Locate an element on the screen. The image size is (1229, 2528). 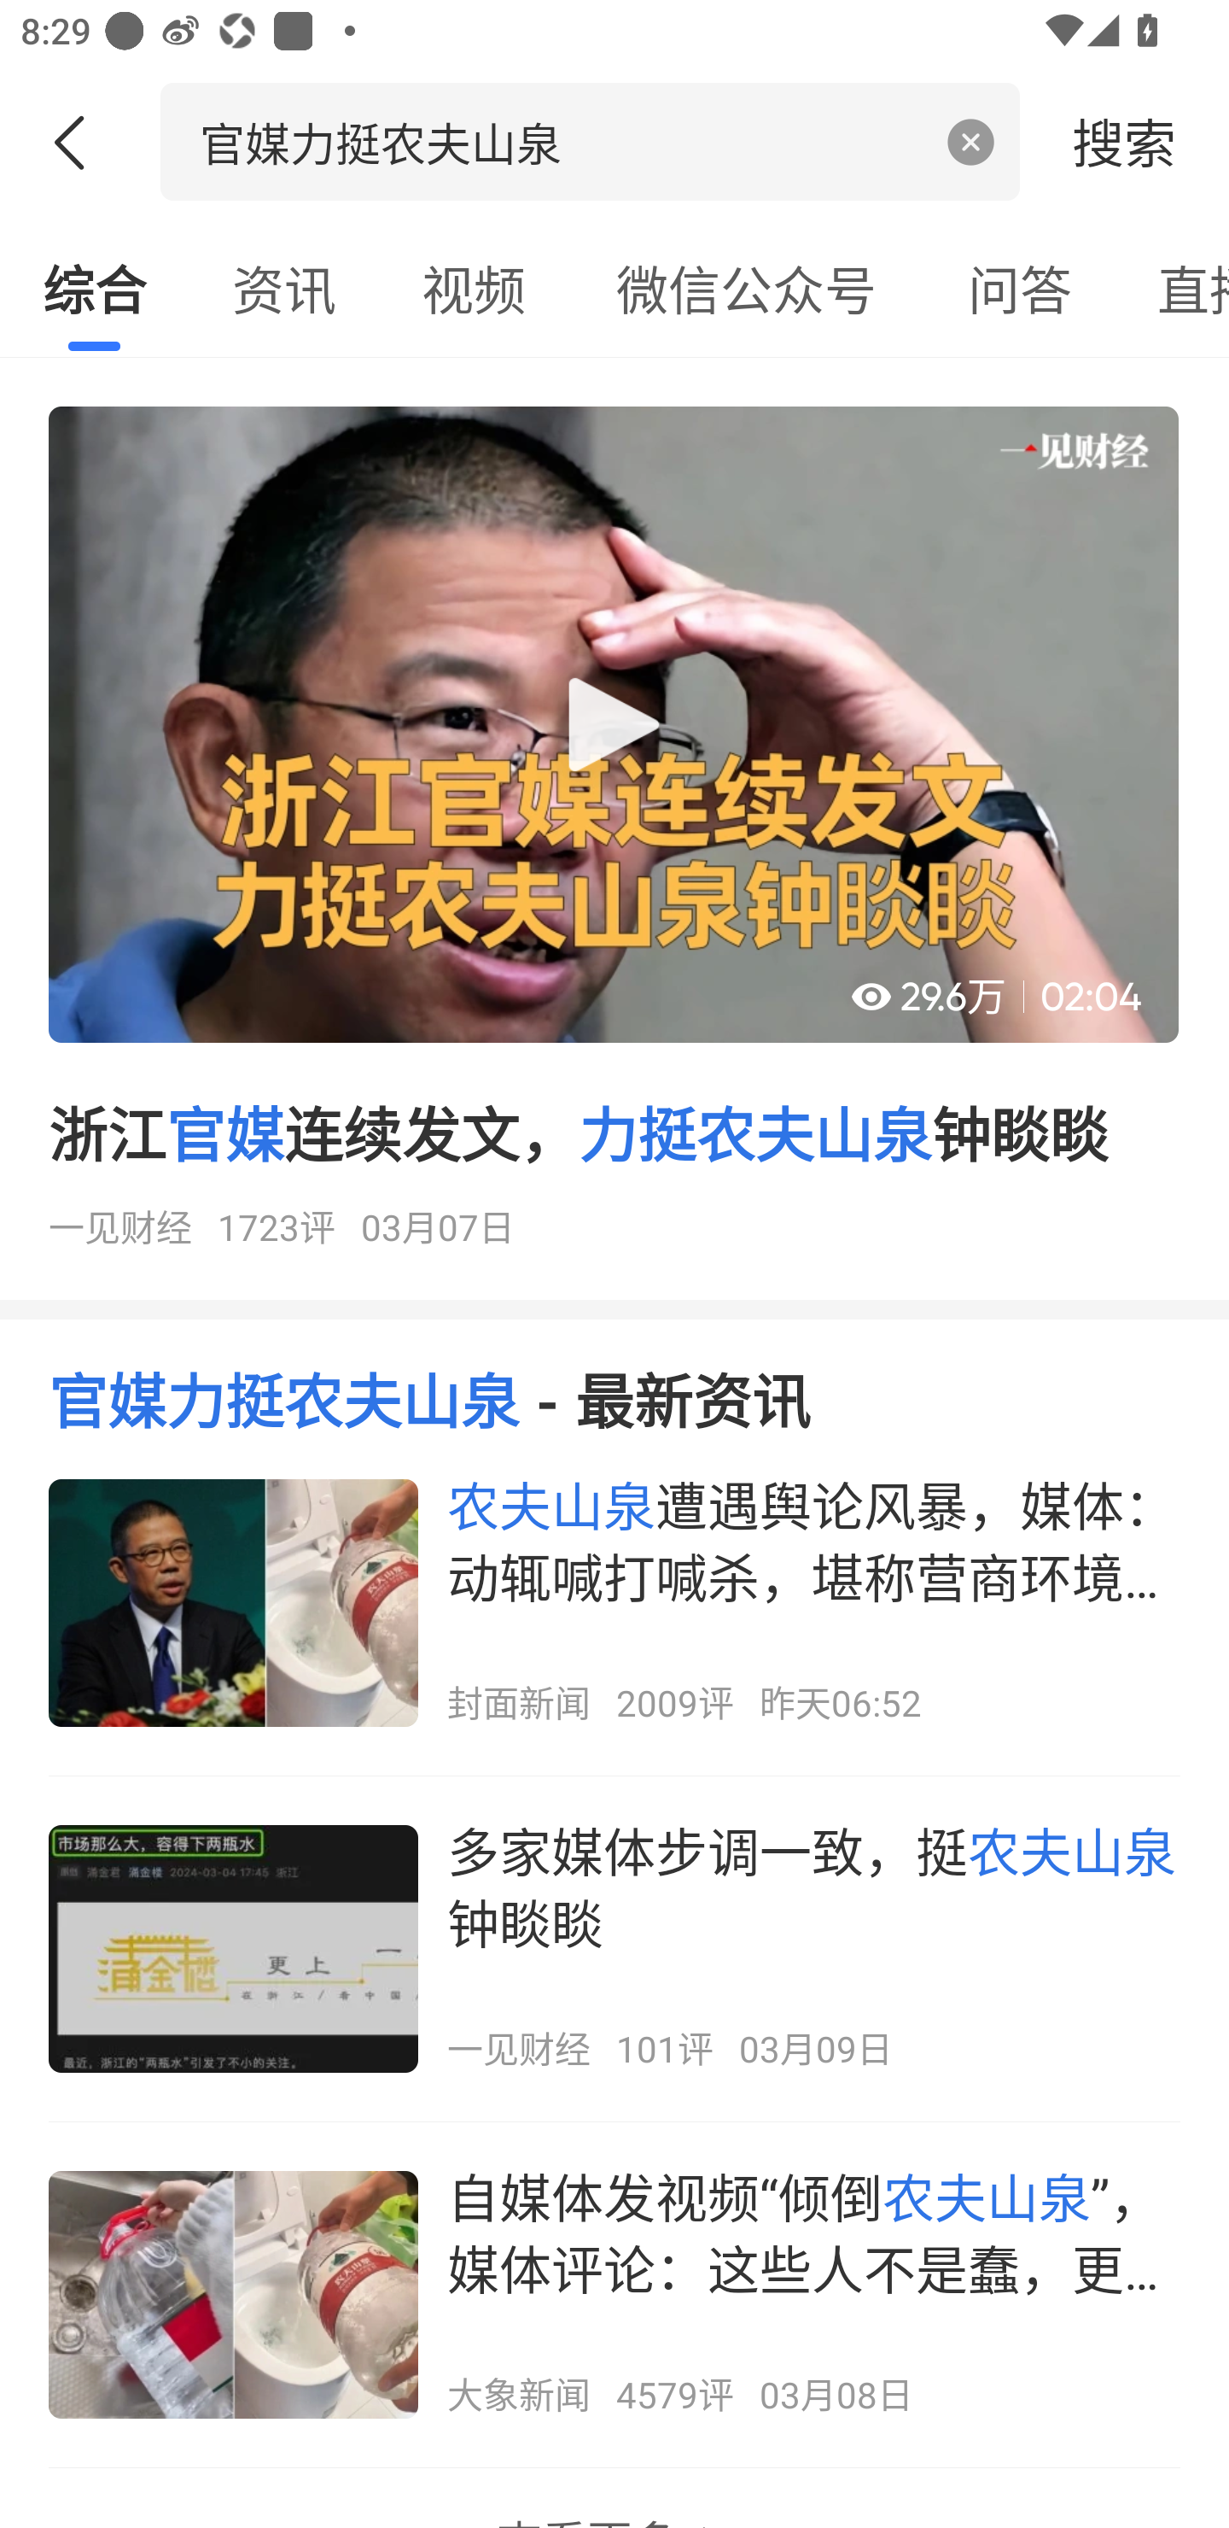
清空 is located at coordinates (971, 142).